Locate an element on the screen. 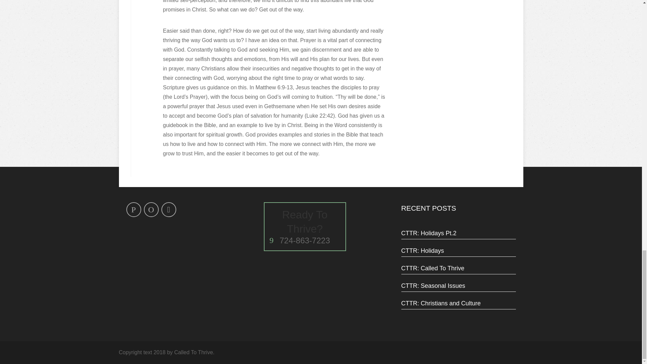  CTTR: Holidays is located at coordinates (458, 251).